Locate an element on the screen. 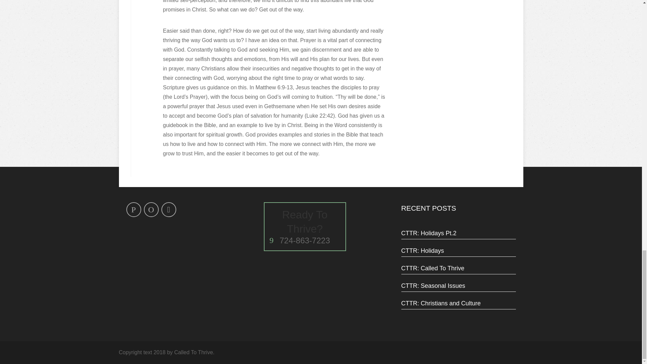  CTTR: Holidays is located at coordinates (458, 251).